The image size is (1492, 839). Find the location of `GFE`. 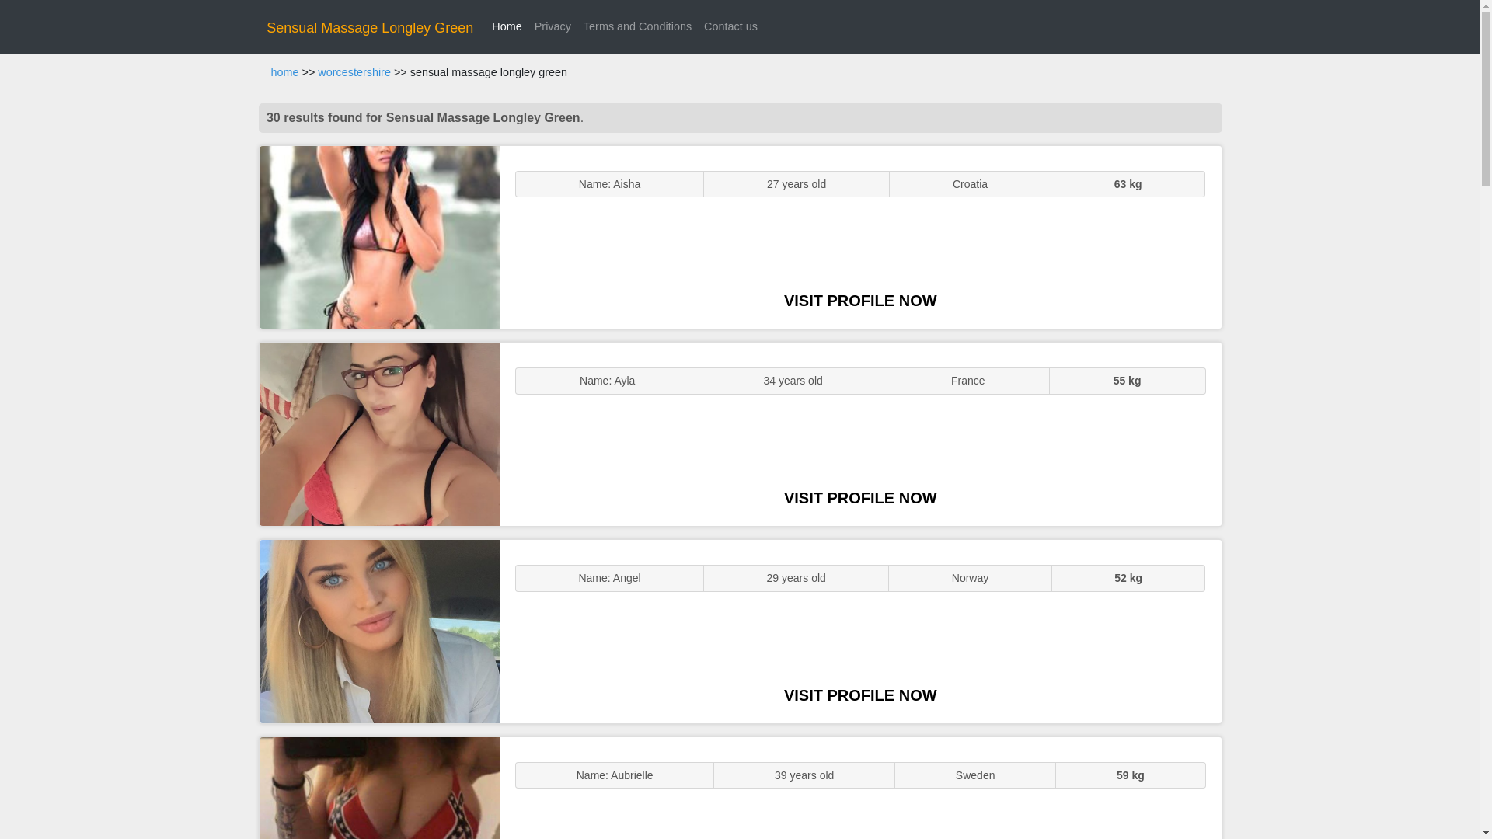

GFE is located at coordinates (379, 433).